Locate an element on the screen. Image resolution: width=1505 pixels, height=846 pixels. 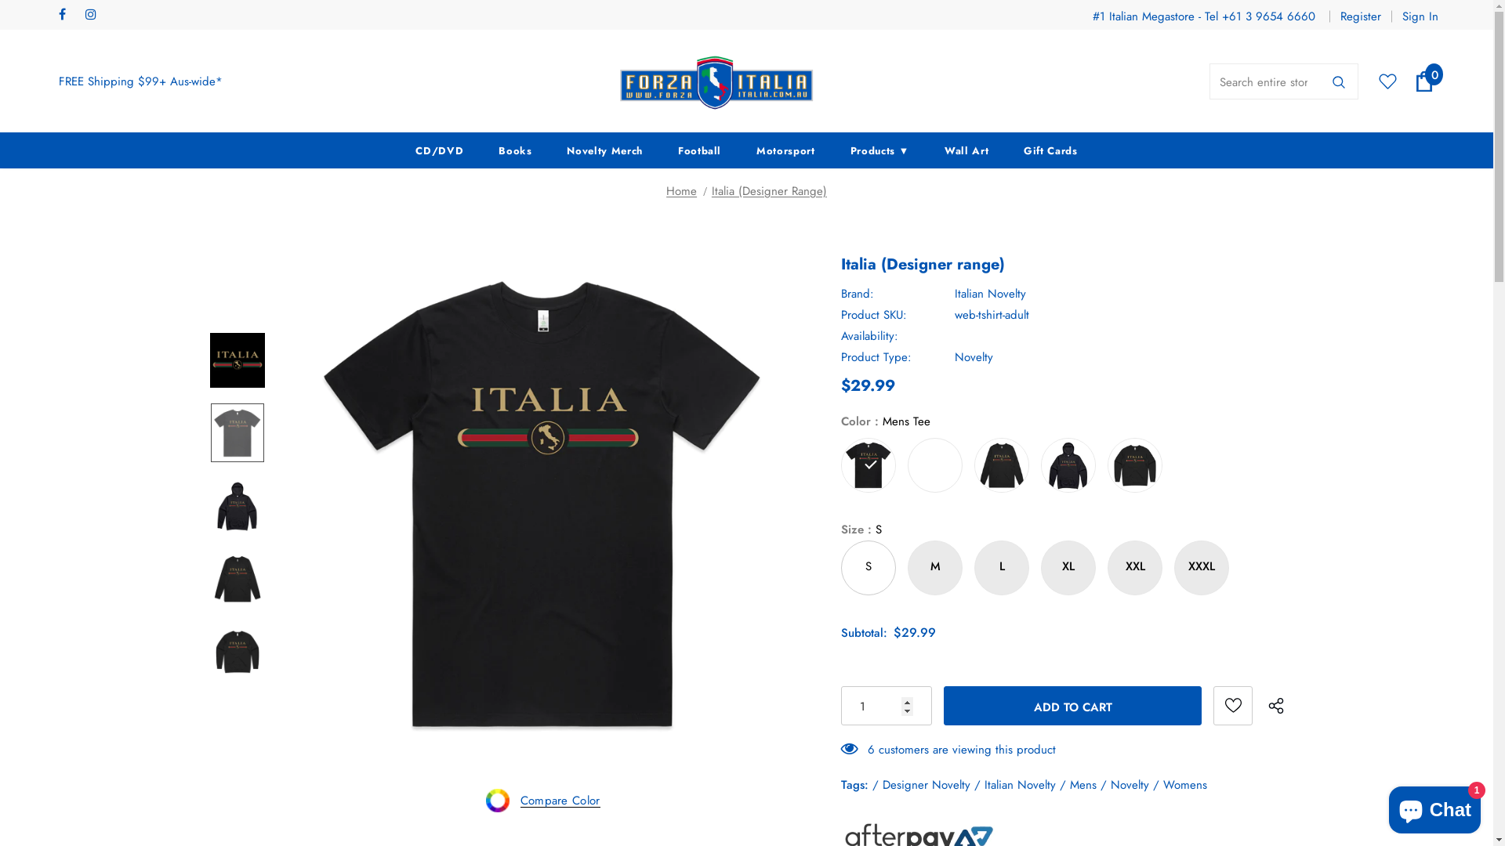
Books is located at coordinates (515, 150).